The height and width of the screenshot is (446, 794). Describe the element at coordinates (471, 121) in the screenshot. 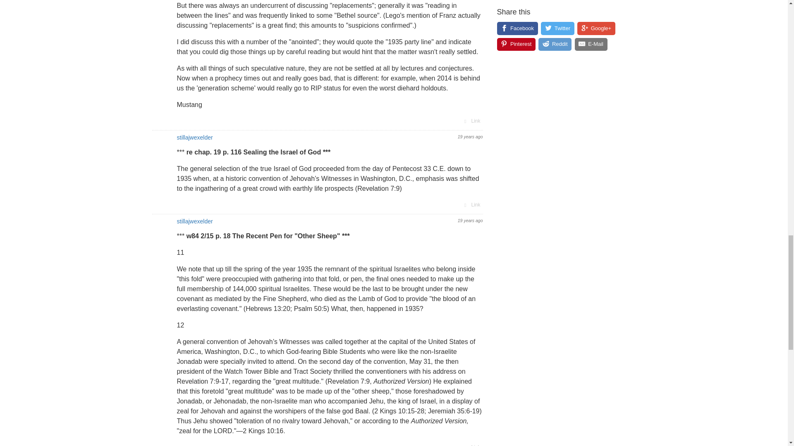

I see `Link` at that location.